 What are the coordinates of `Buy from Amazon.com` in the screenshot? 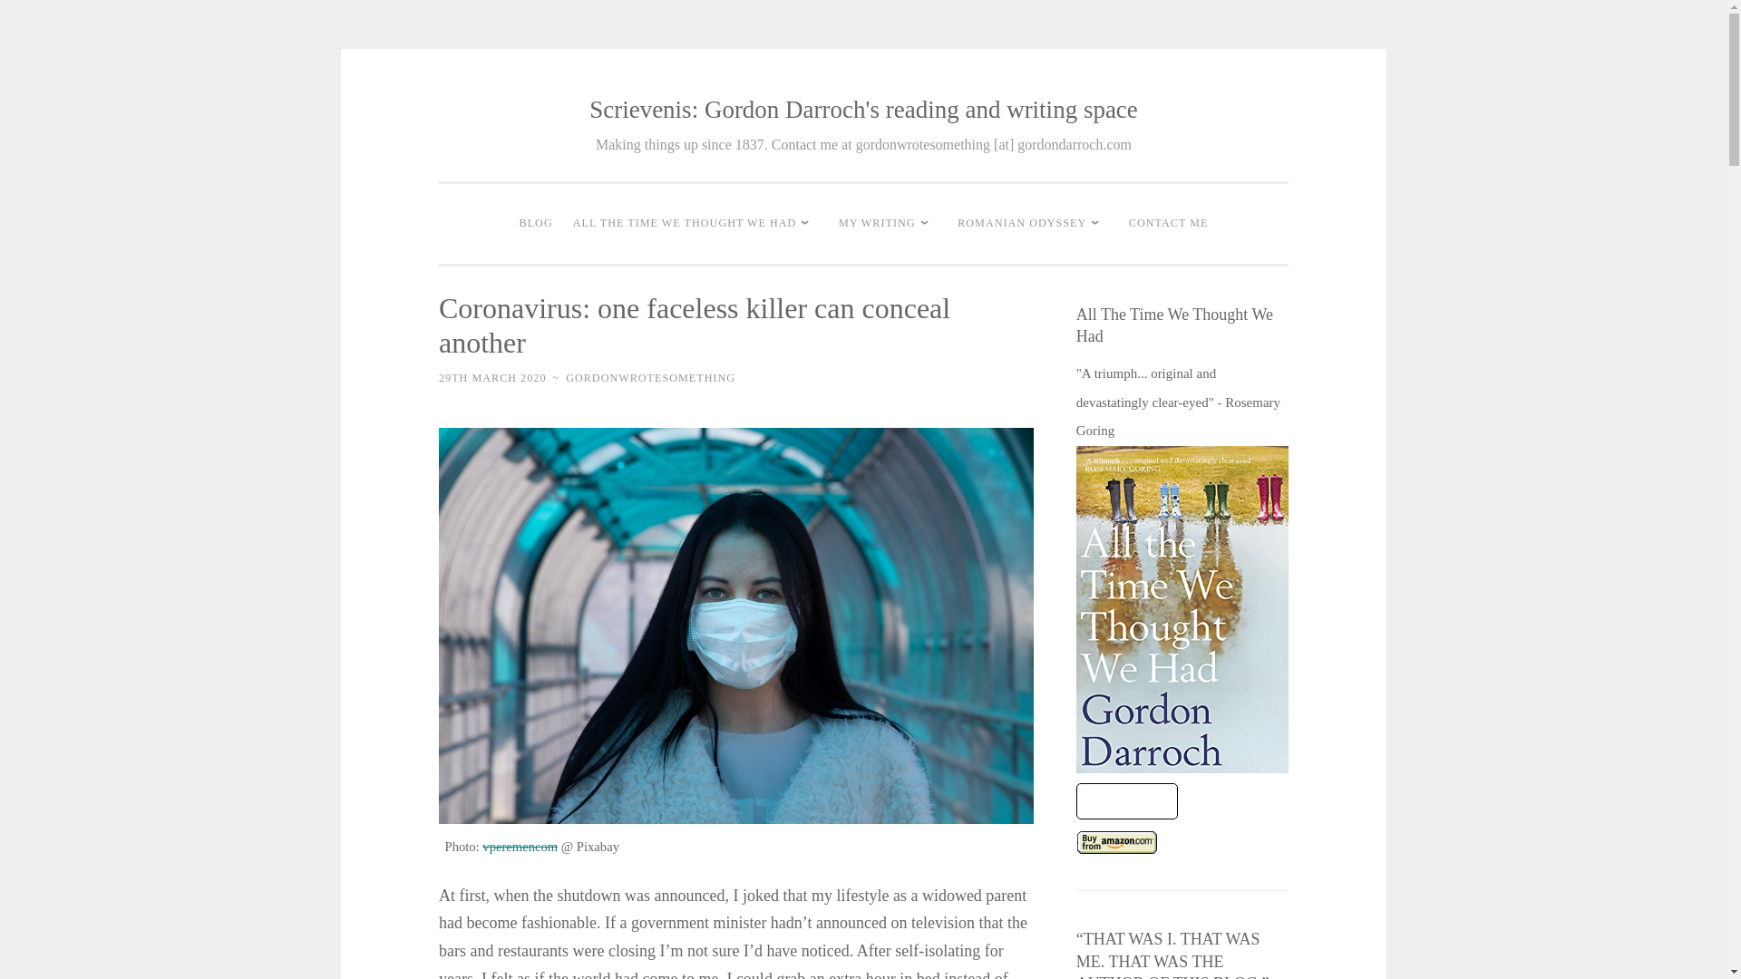 It's located at (1116, 842).